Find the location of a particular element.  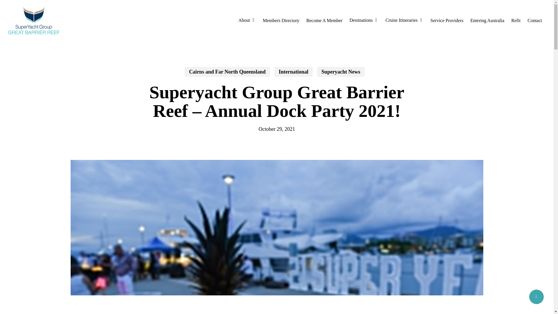

Superyacht News is located at coordinates (341, 72).